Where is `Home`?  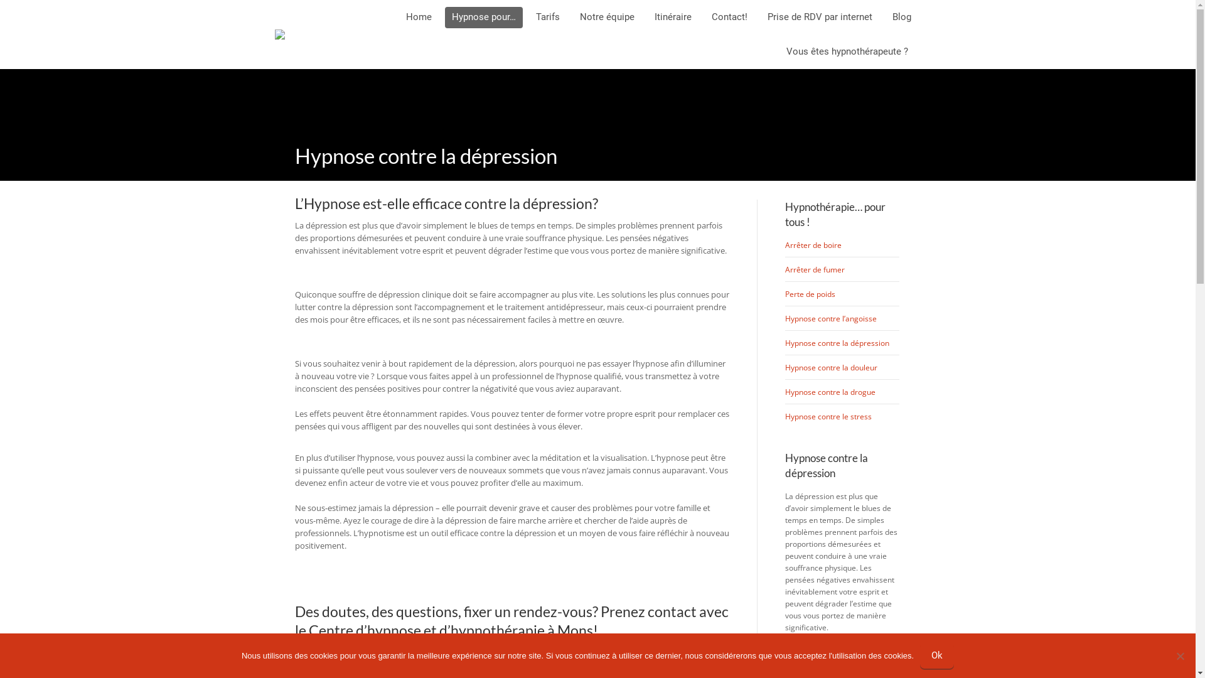 Home is located at coordinates (419, 17).